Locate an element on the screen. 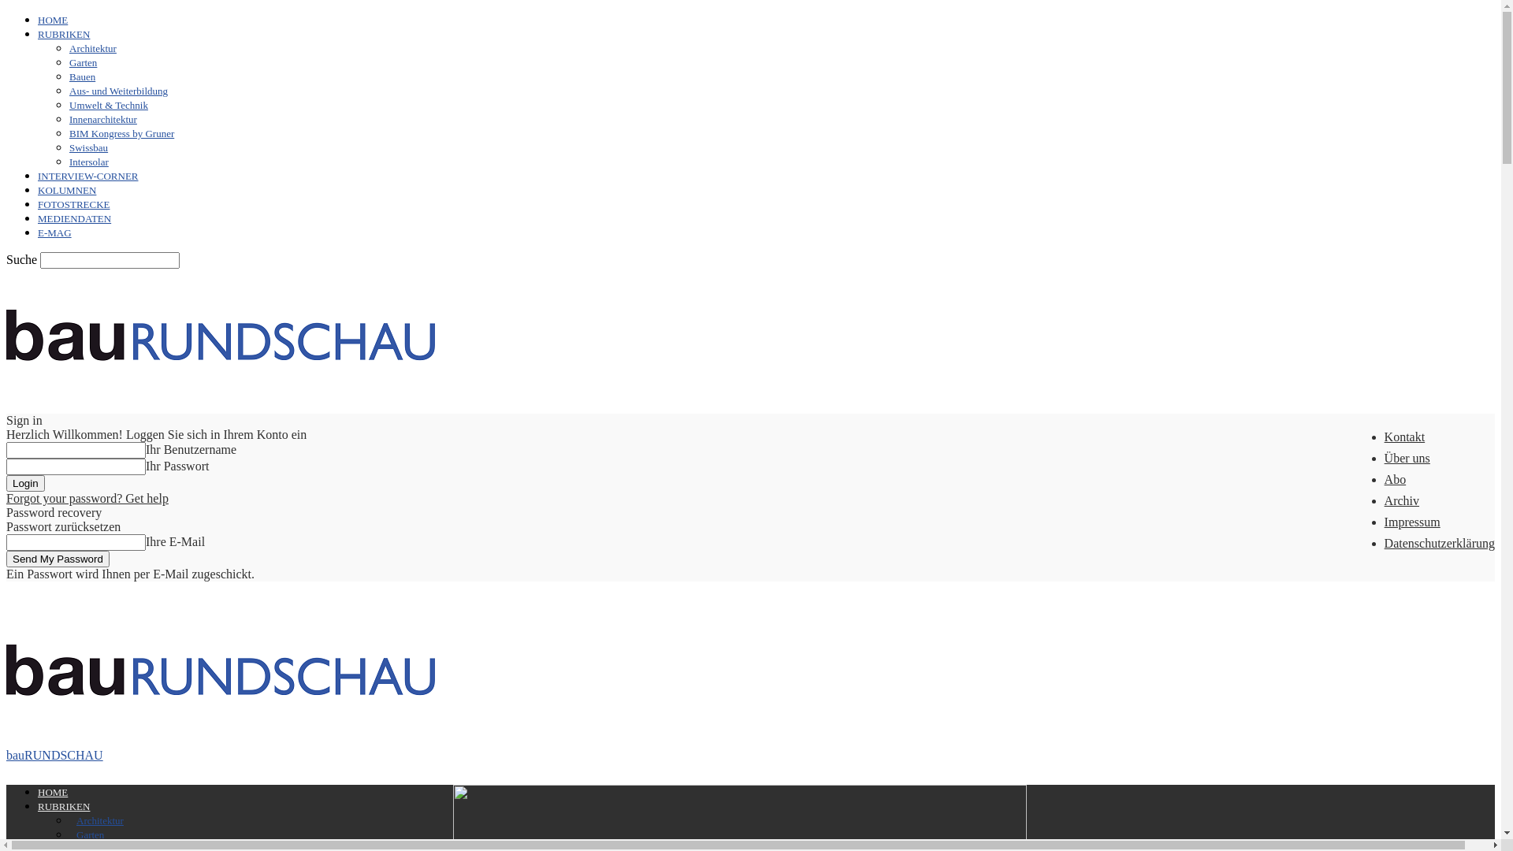  Umwelt & Technik is located at coordinates (109, 106).